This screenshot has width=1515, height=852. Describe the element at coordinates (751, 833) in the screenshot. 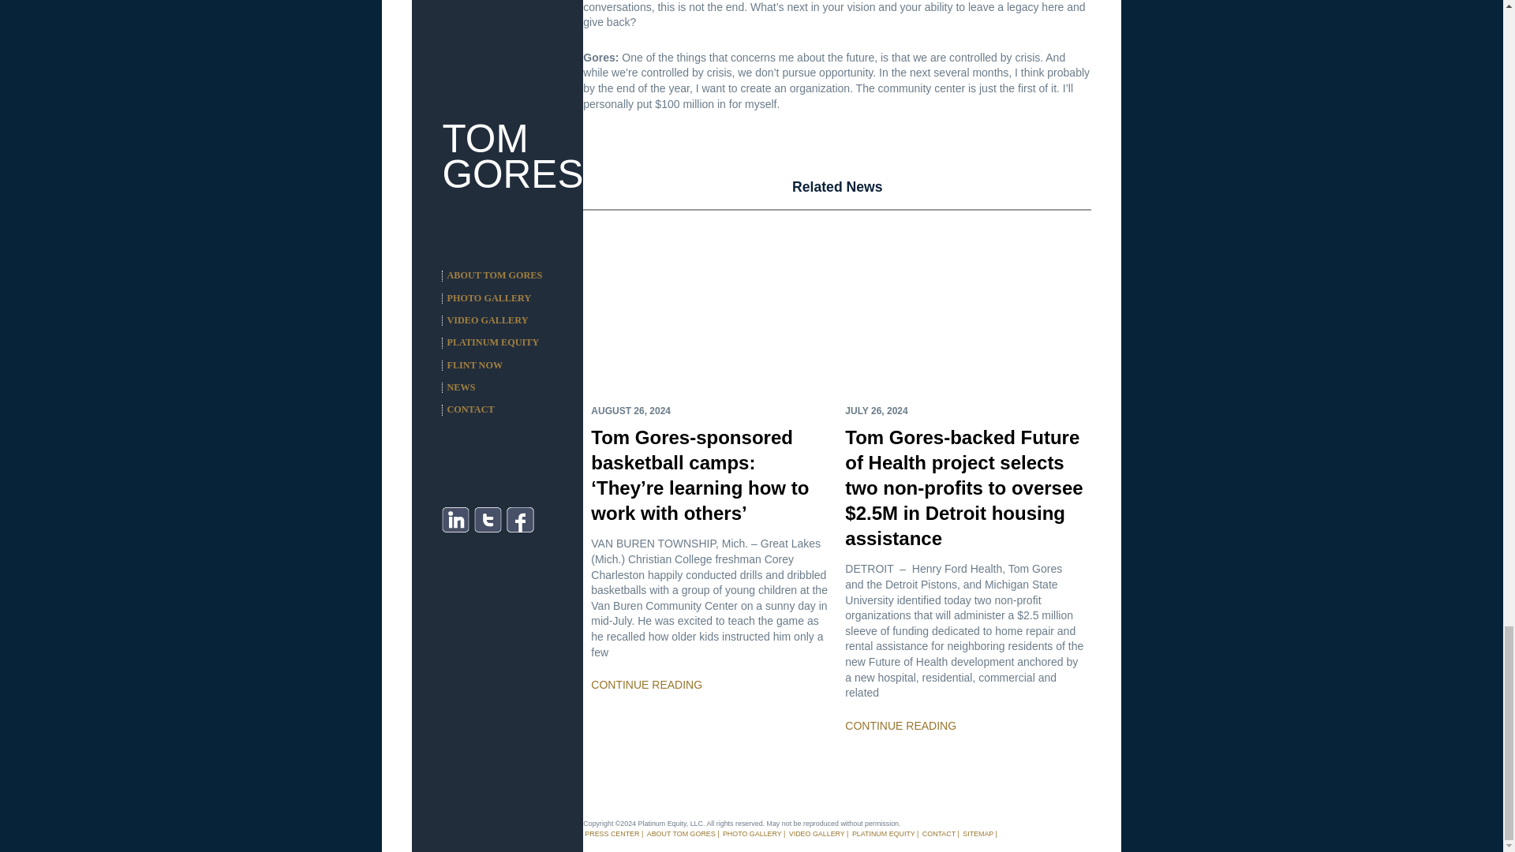

I see `PHOTO GALLERY` at that location.